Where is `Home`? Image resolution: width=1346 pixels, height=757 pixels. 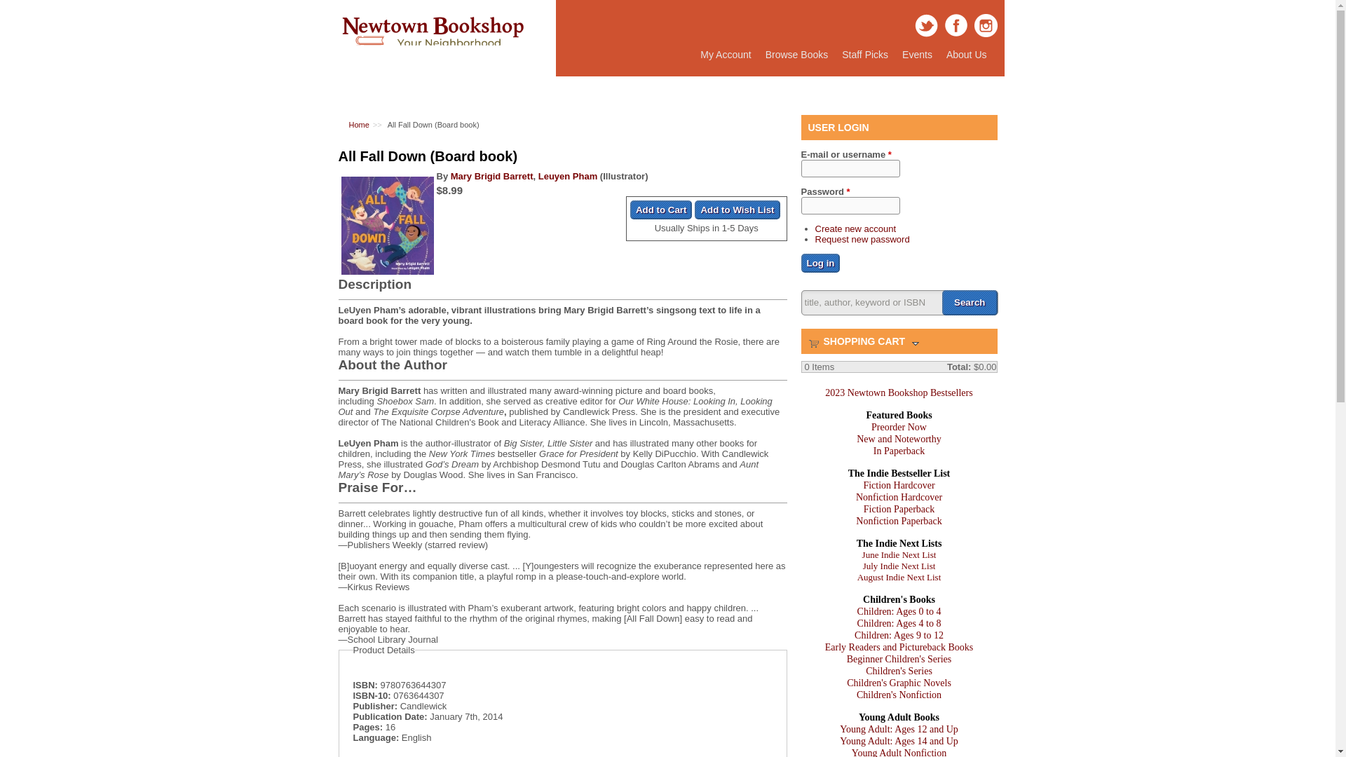 Home is located at coordinates (359, 124).